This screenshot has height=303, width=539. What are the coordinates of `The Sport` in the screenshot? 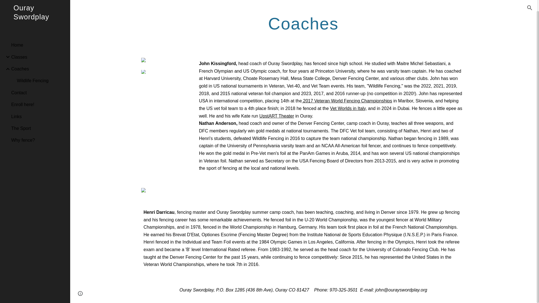 It's located at (38, 117).